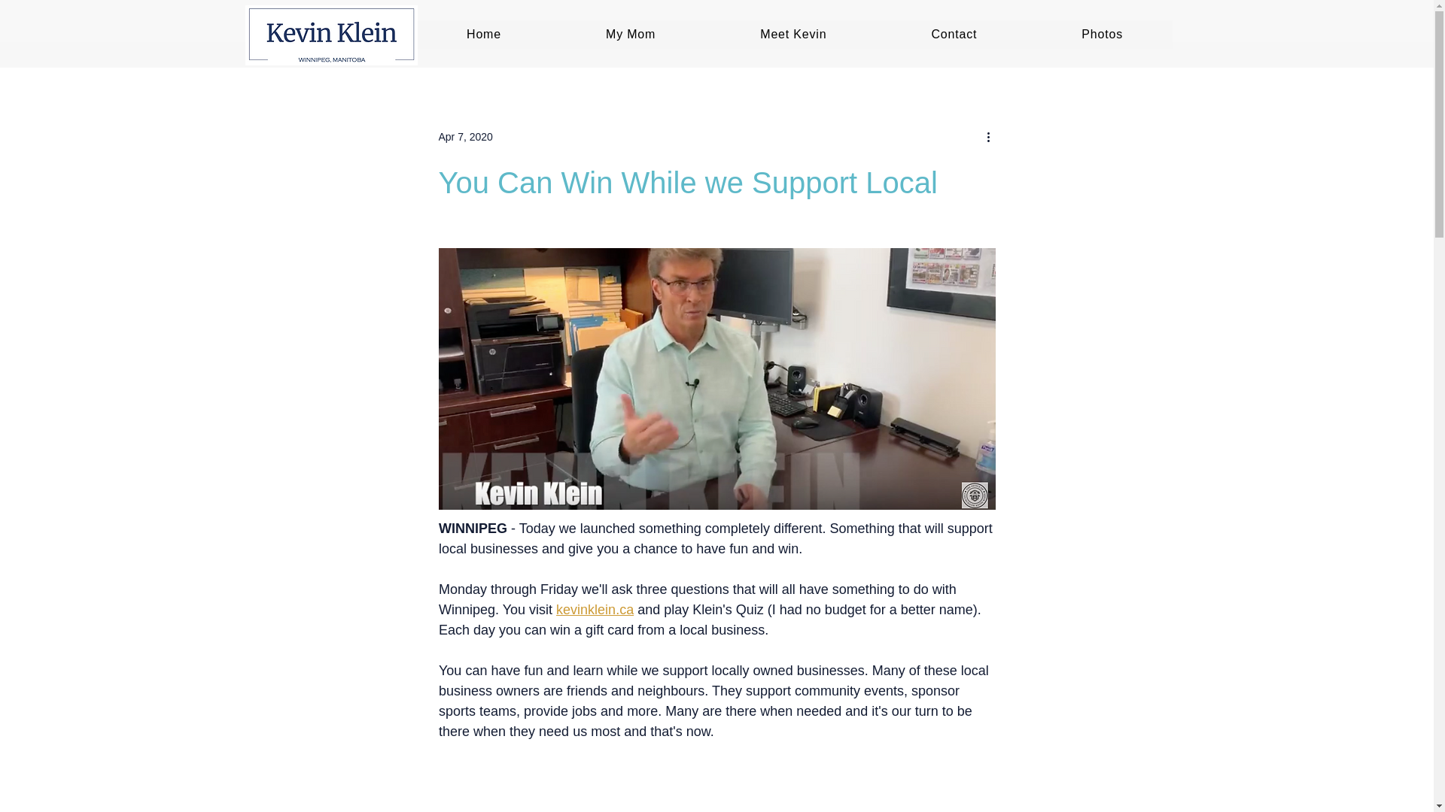 This screenshot has width=1445, height=812. I want to click on Meet Kevin, so click(793, 35).